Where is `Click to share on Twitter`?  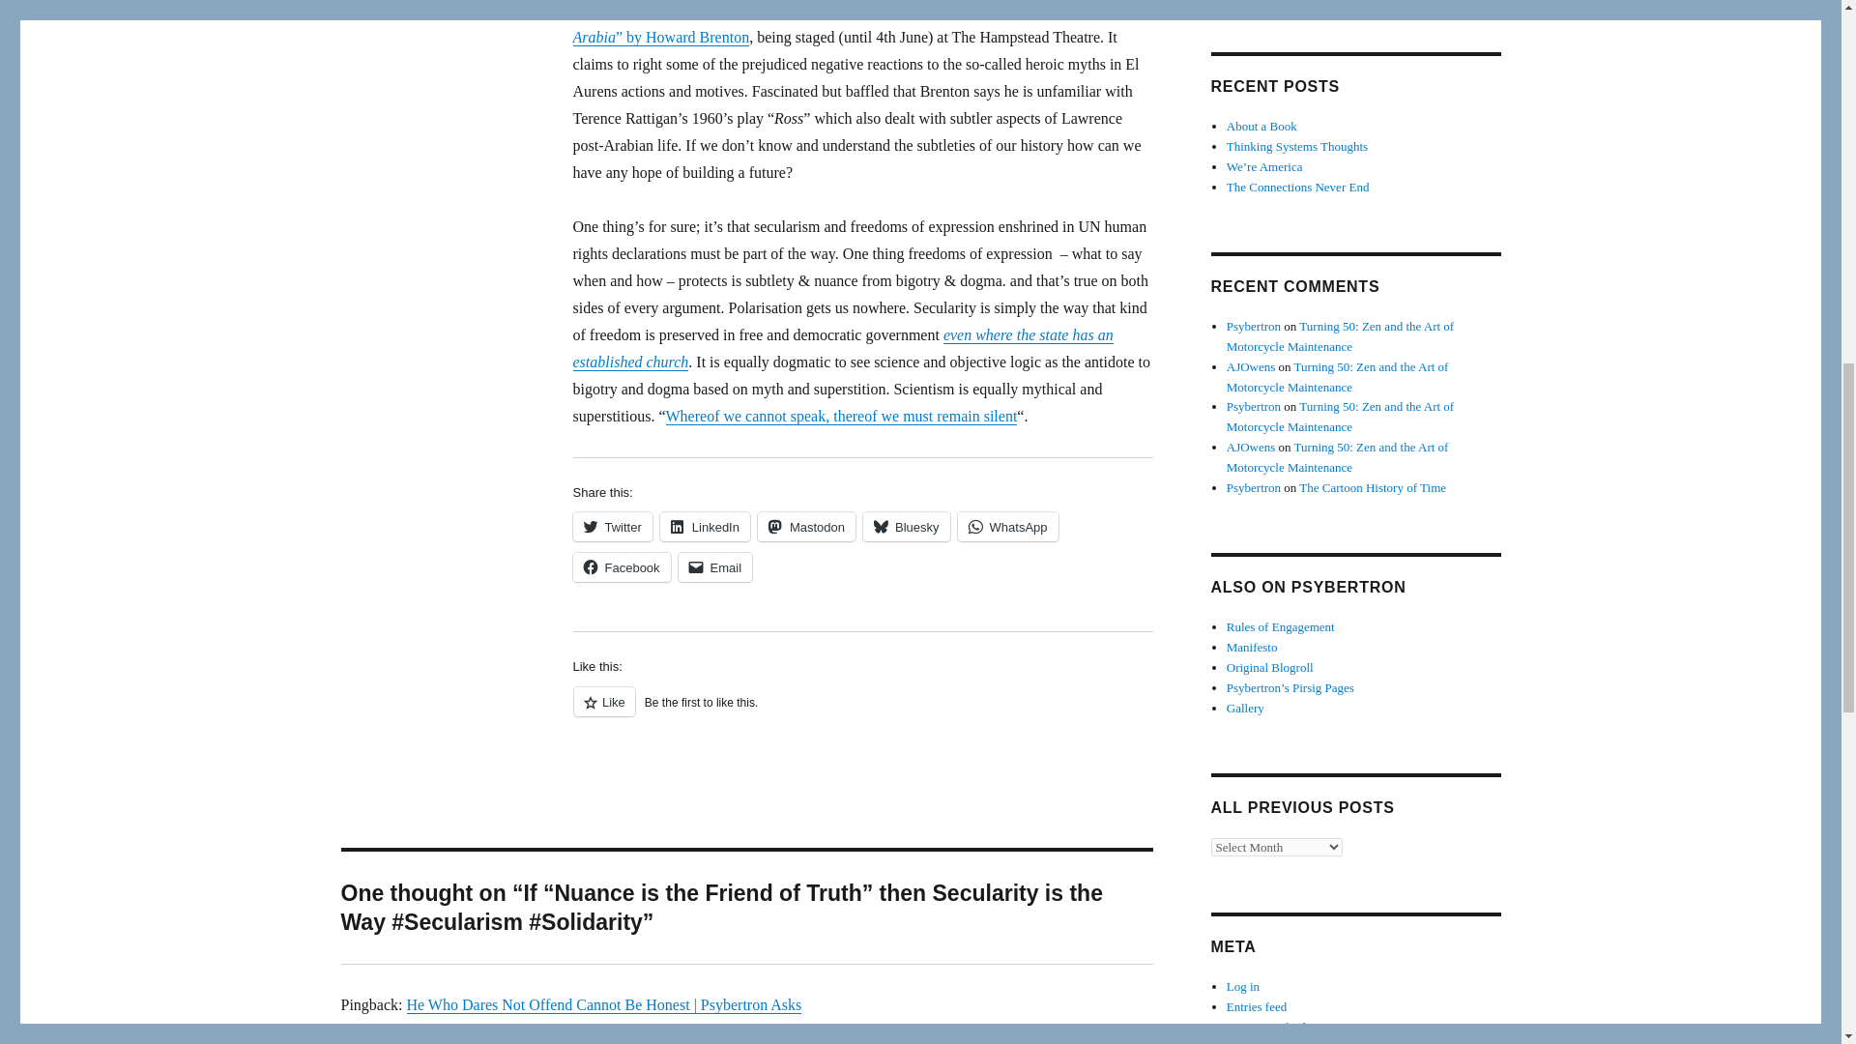 Click to share on Twitter is located at coordinates (611, 527).